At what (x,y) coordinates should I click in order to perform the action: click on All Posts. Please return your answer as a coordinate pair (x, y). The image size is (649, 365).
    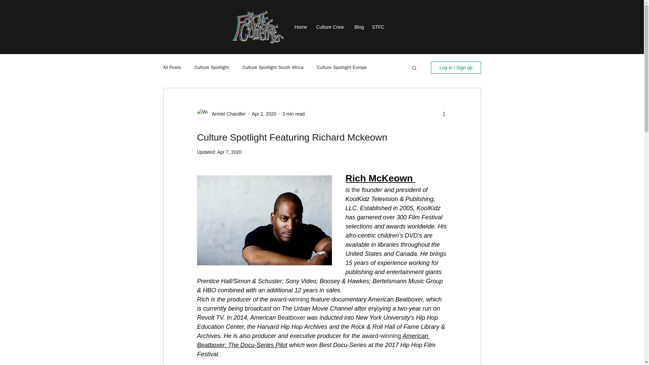
    Looking at the image, I should click on (172, 68).